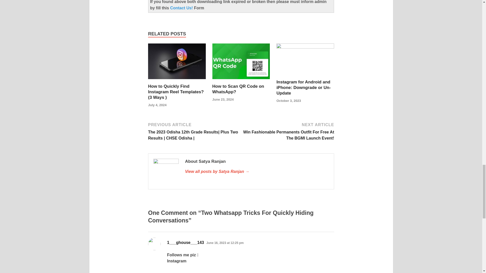  I want to click on Instagram for Android and iPhone: Downgrade or Un-Update, so click(305, 47).